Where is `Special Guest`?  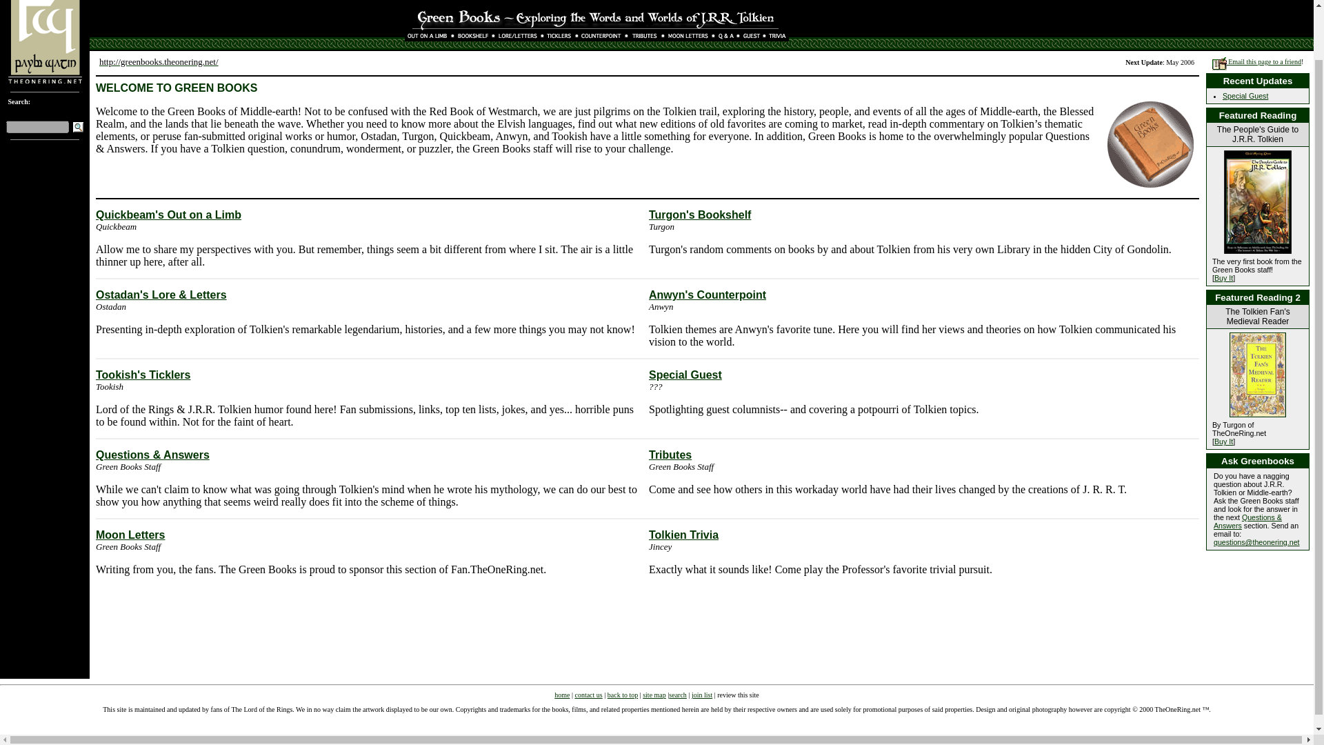
Special Guest is located at coordinates (685, 374).